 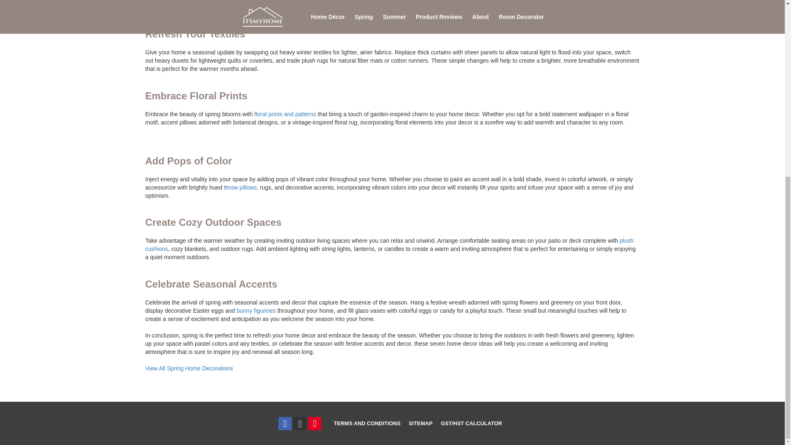 What do you see at coordinates (285, 114) in the screenshot?
I see `floral prints and patterns` at bounding box center [285, 114].